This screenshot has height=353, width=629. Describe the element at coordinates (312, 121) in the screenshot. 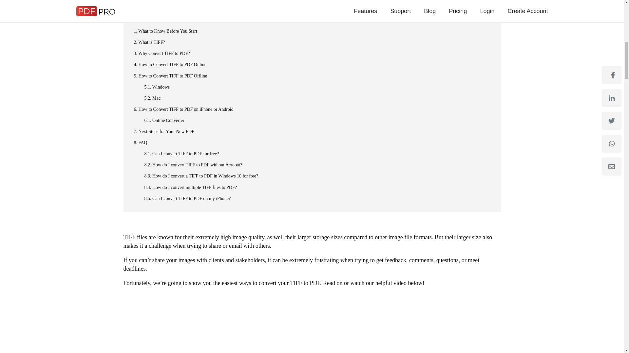

I see `6.1. Online Converter` at that location.